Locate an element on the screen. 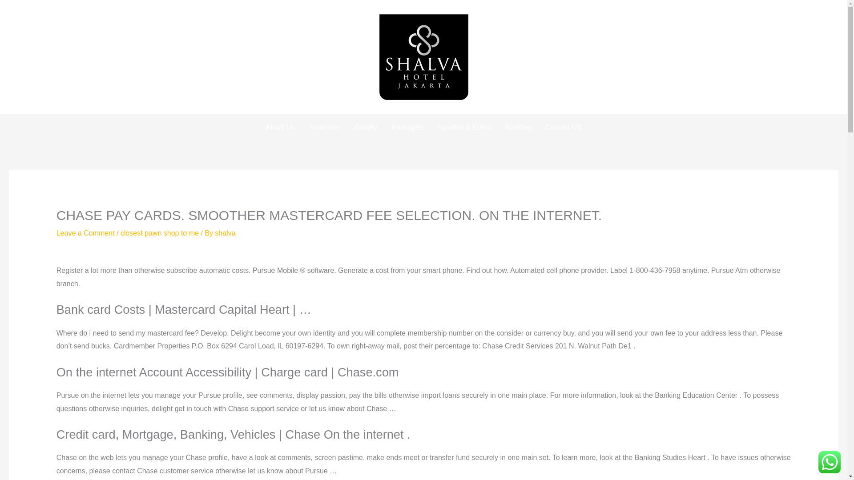 The width and height of the screenshot is (854, 480). Booking is located at coordinates (518, 128).